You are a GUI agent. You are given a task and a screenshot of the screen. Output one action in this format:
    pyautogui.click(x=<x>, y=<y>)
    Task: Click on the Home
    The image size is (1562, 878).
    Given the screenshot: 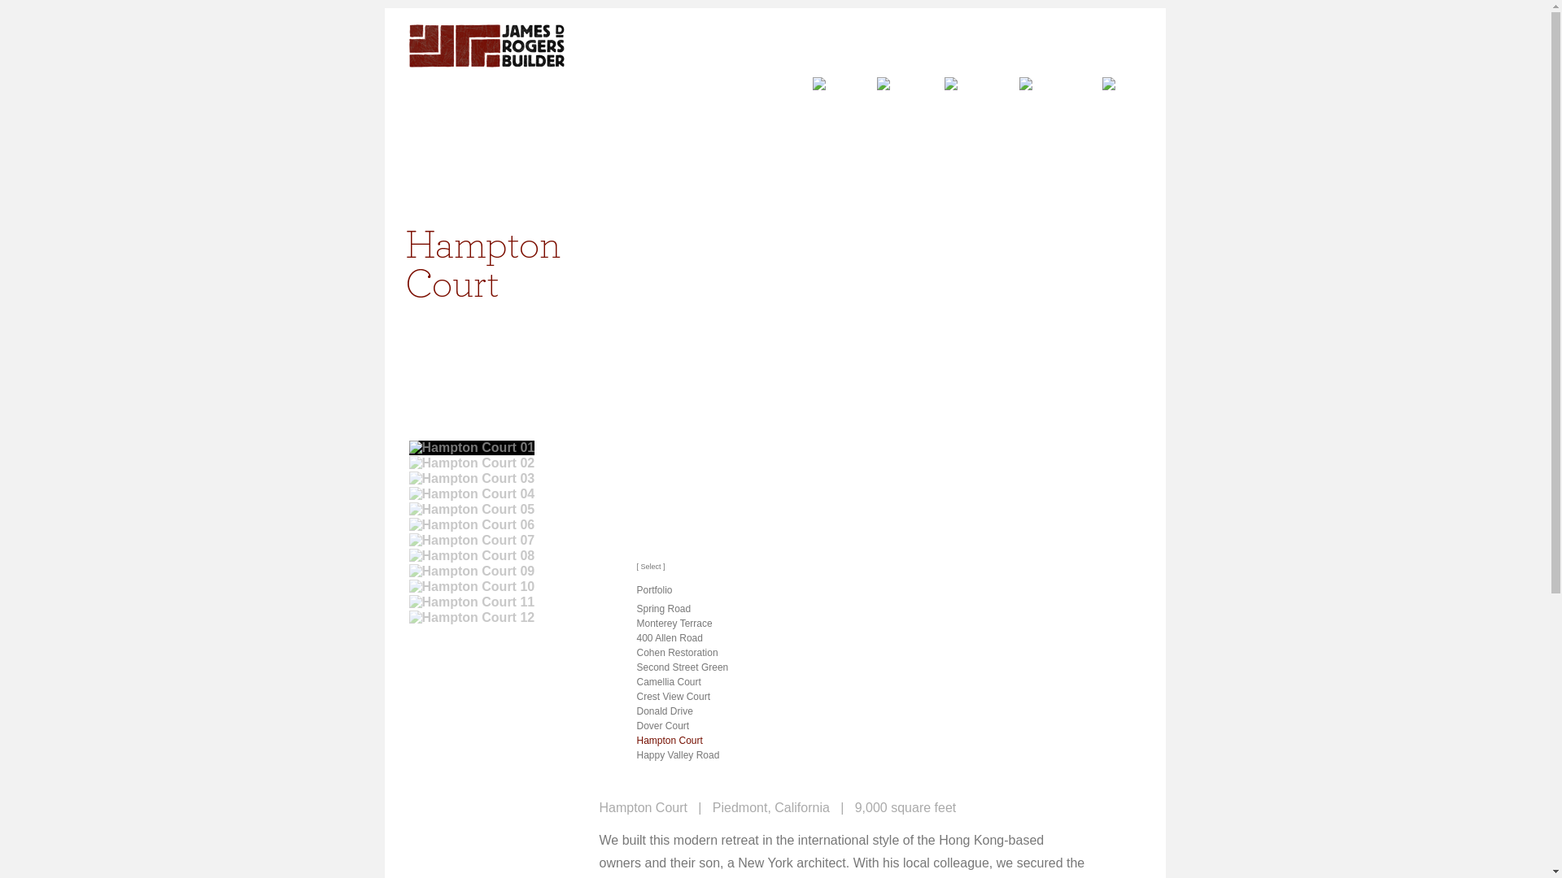 What is the action you would take?
    pyautogui.click(x=818, y=87)
    